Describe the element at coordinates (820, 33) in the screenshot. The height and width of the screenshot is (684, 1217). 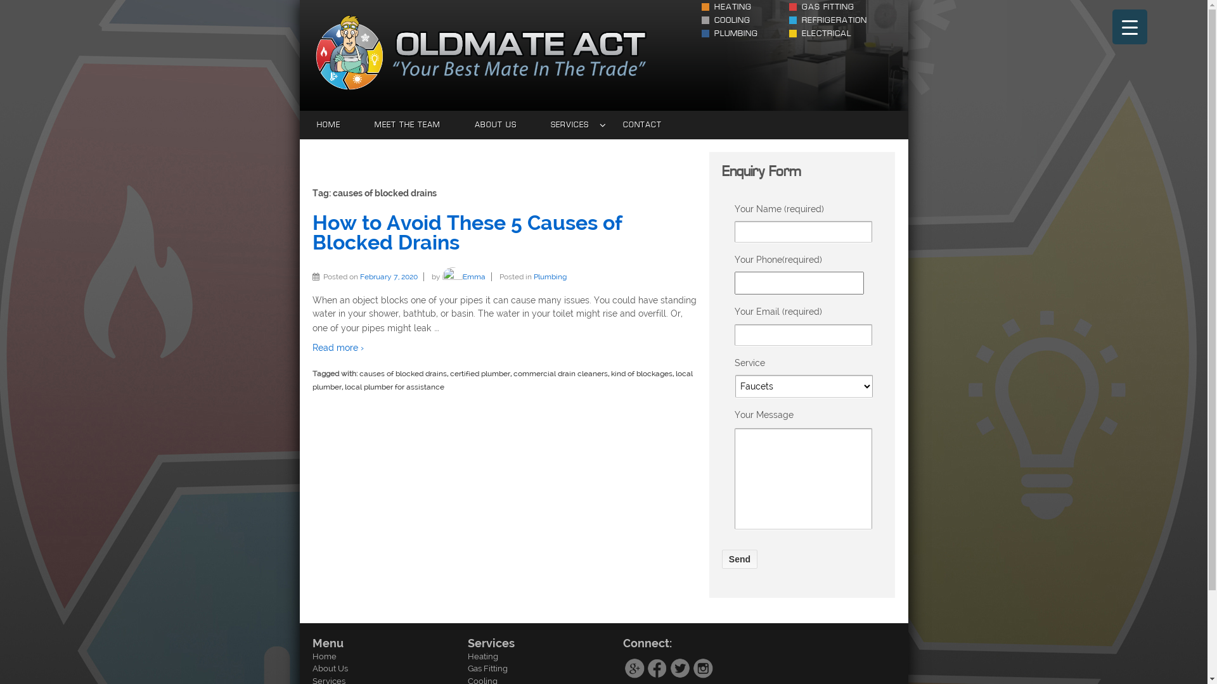
I see `ELECTRICAL` at that location.